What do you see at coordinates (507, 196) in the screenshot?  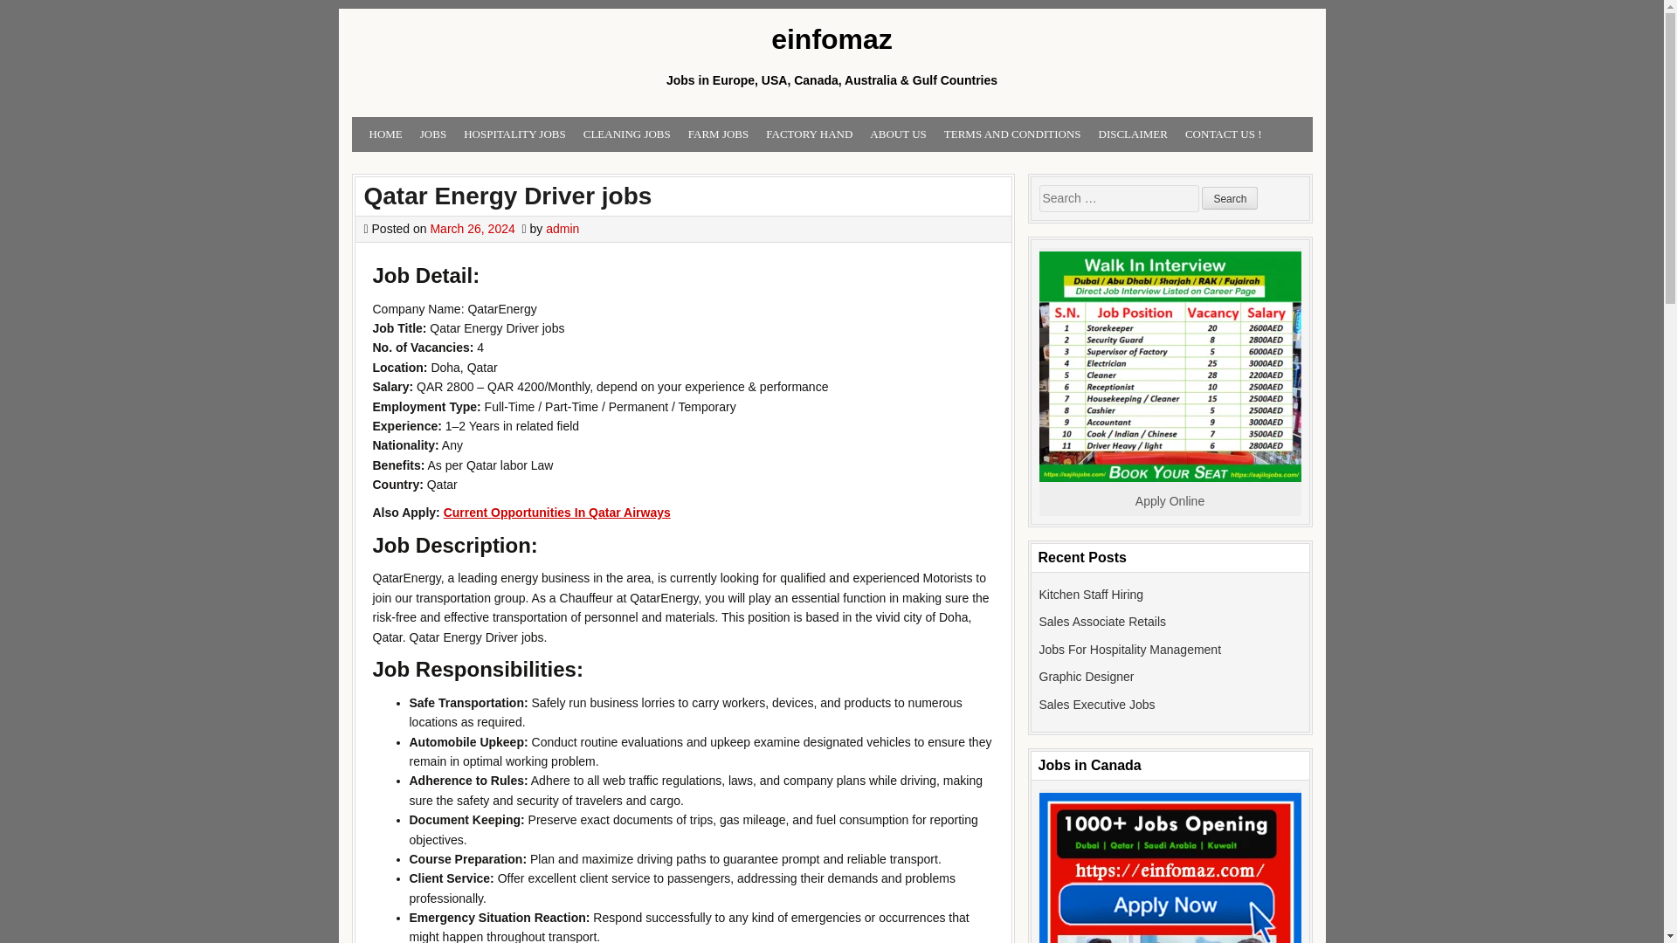 I see `Qatar Energy Driver jobs` at bounding box center [507, 196].